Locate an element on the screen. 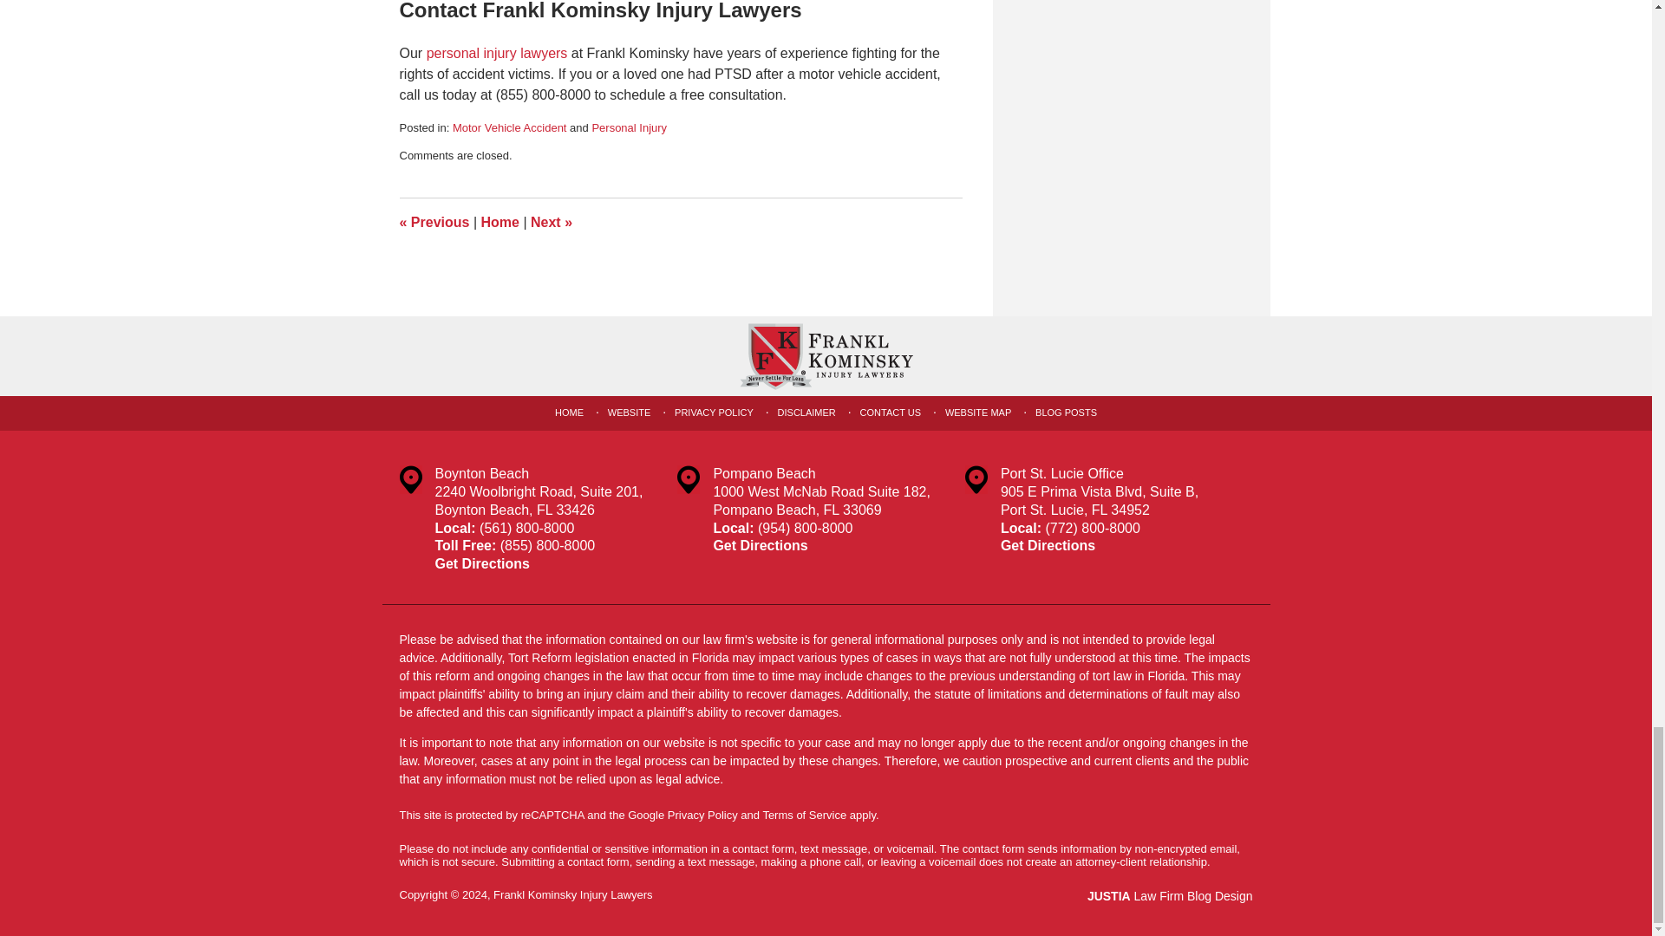 This screenshot has height=936, width=1665. Home is located at coordinates (499, 222).